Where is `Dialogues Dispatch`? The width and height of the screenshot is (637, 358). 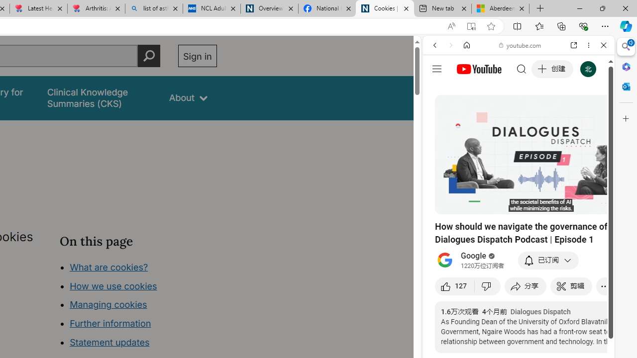 Dialogues Dispatch is located at coordinates (540, 312).